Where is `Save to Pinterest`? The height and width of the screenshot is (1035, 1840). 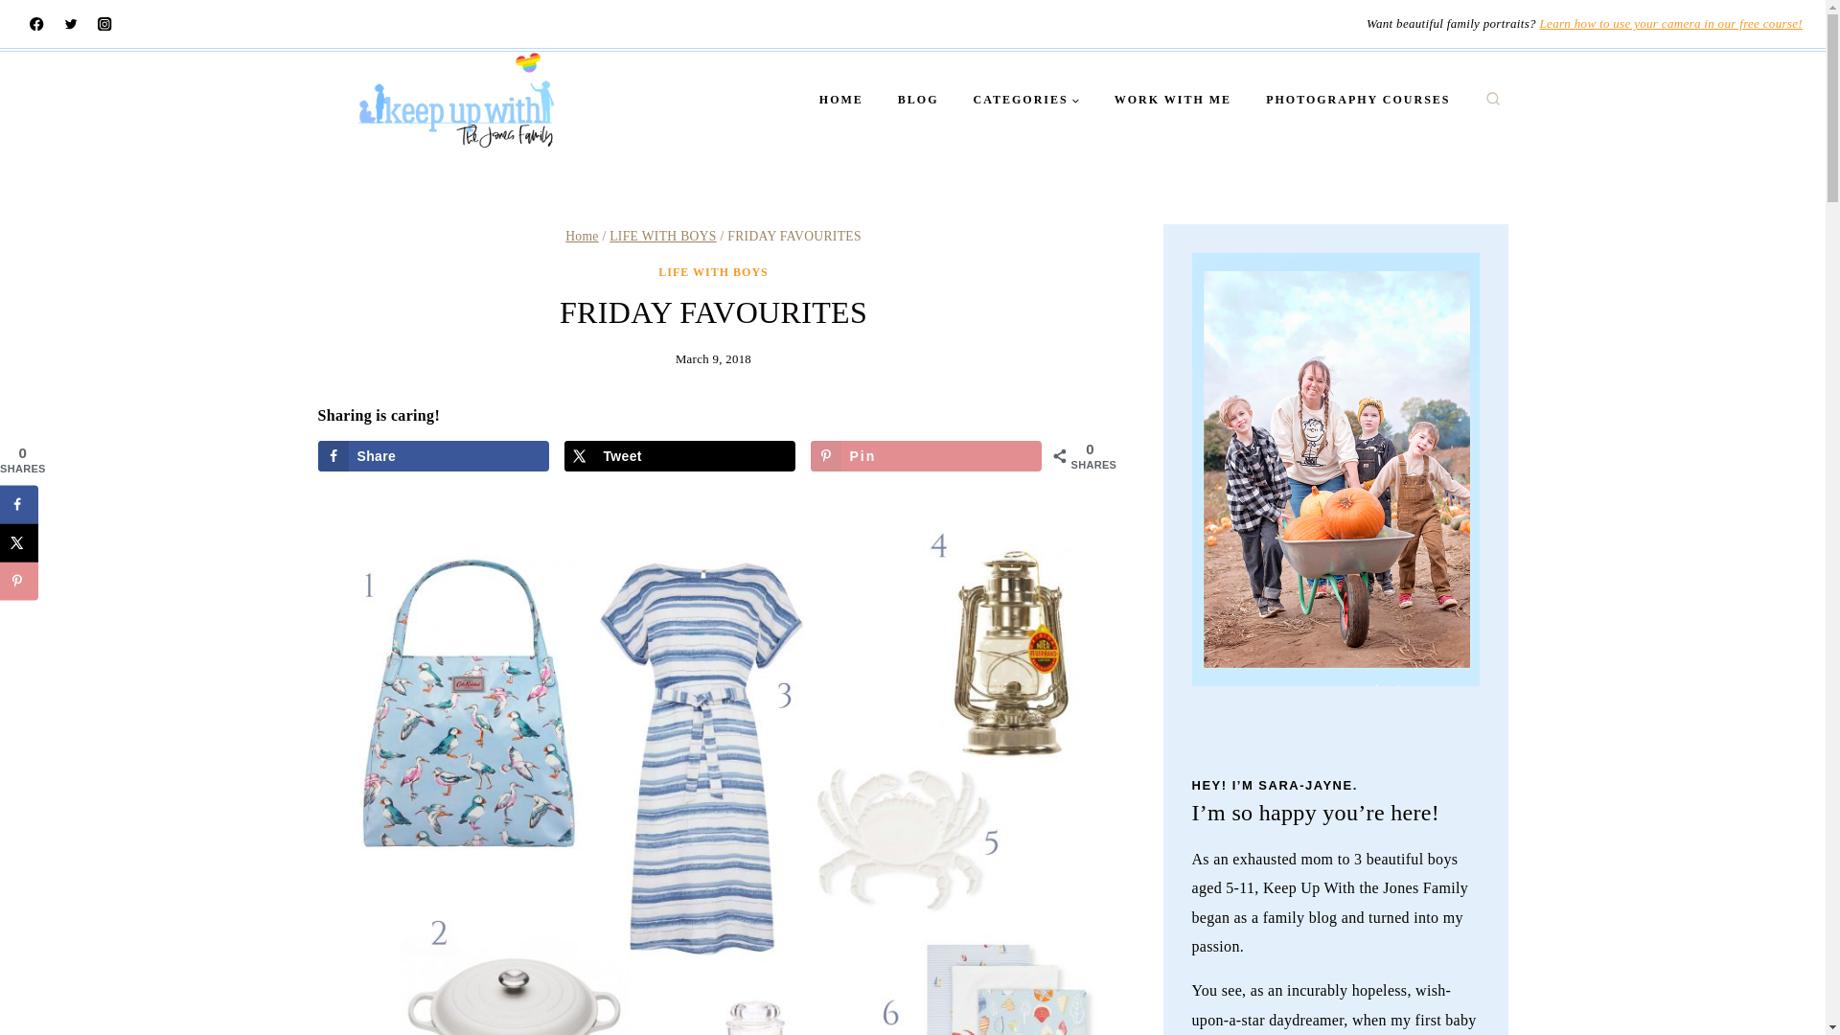 Save to Pinterest is located at coordinates (927, 456).